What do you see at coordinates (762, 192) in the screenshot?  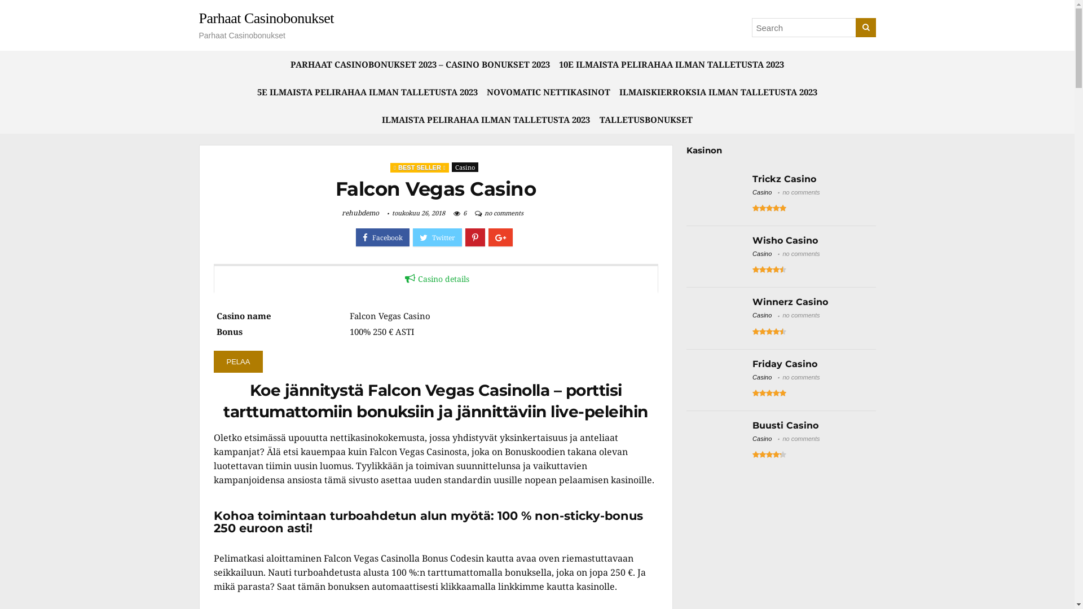 I see `Casino` at bounding box center [762, 192].